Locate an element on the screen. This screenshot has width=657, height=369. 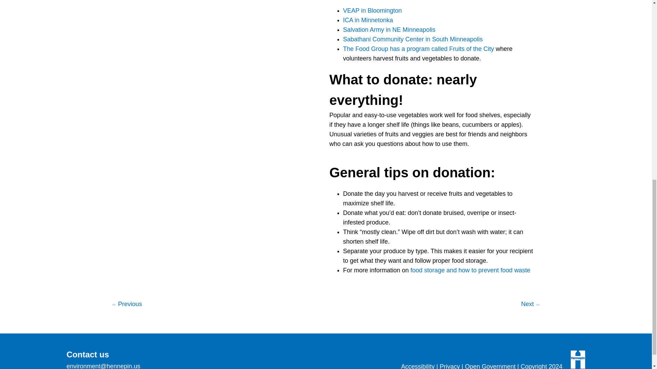
Open Government is located at coordinates (490, 366).